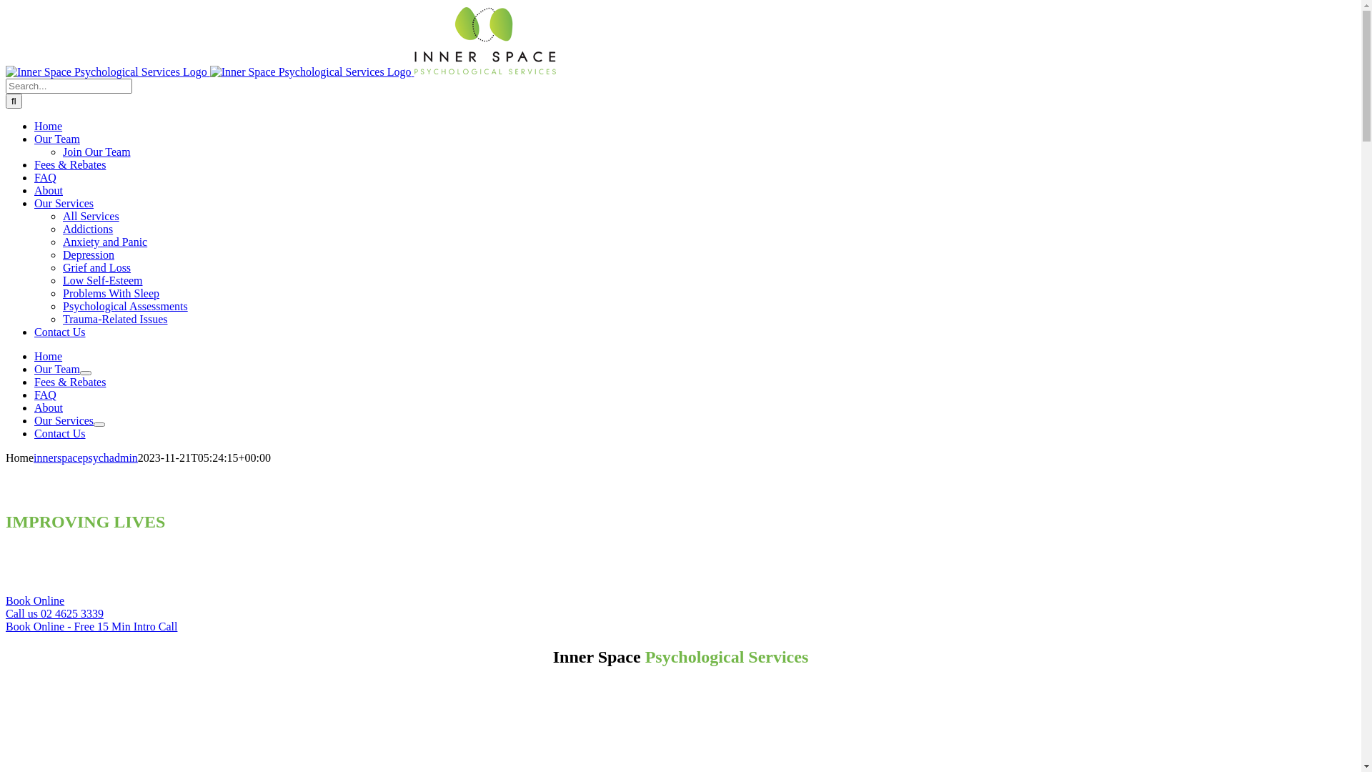  I want to click on Home, so click(49, 126).